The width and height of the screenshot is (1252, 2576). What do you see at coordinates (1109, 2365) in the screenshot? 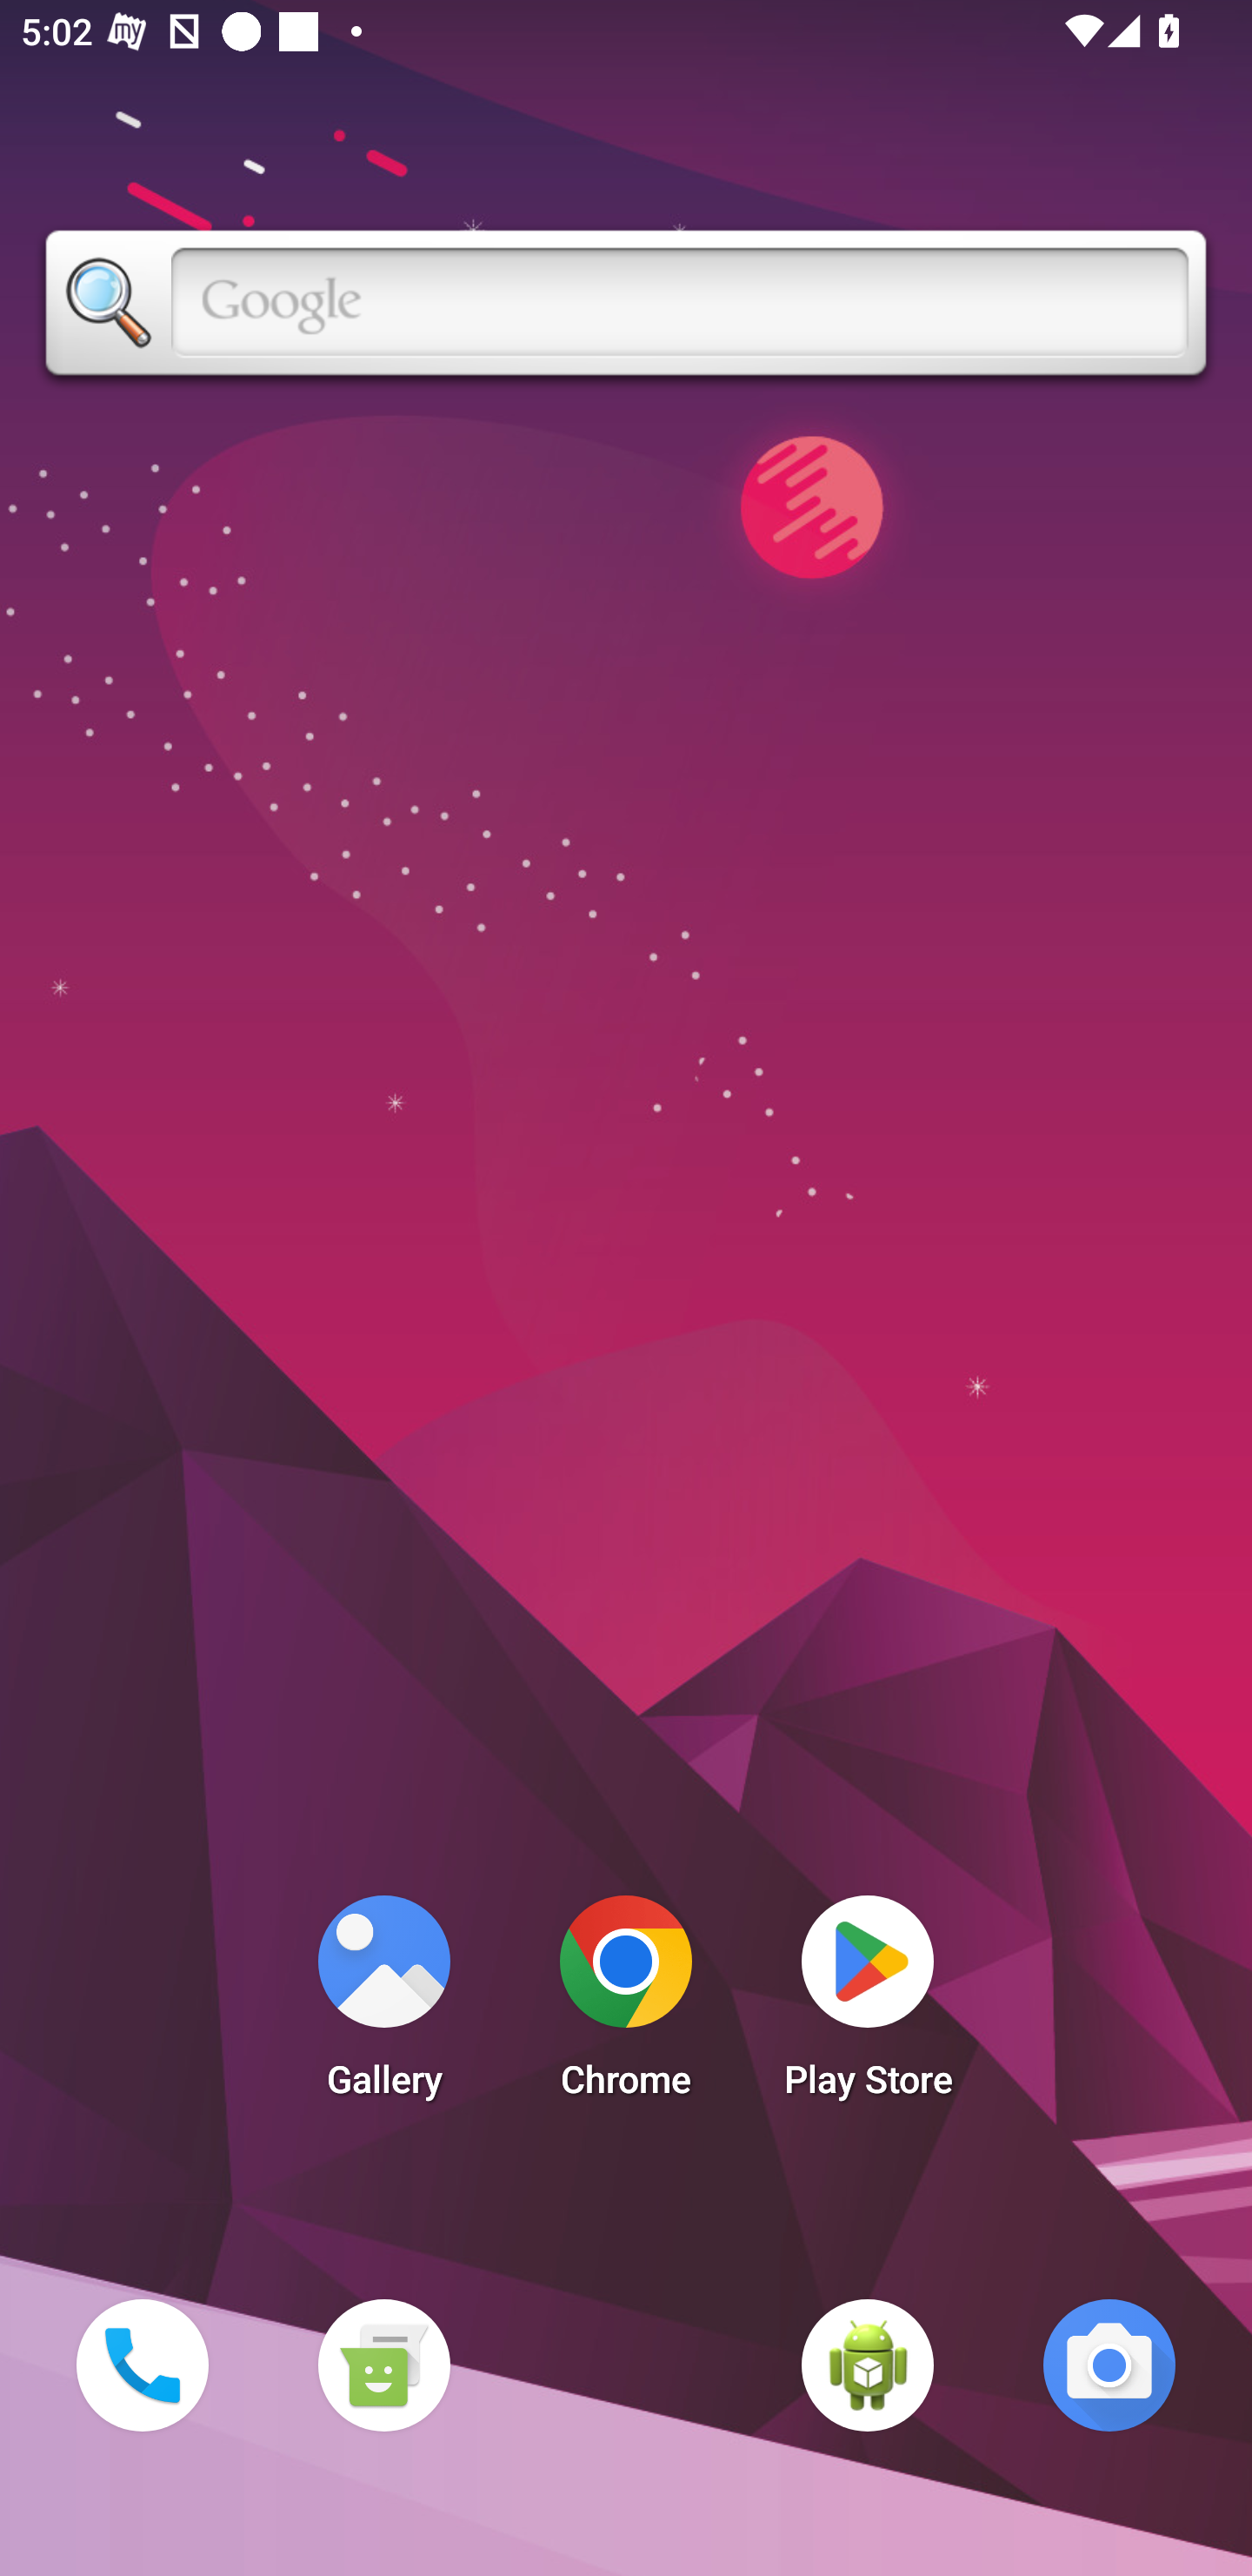
I see `Camera` at bounding box center [1109, 2365].